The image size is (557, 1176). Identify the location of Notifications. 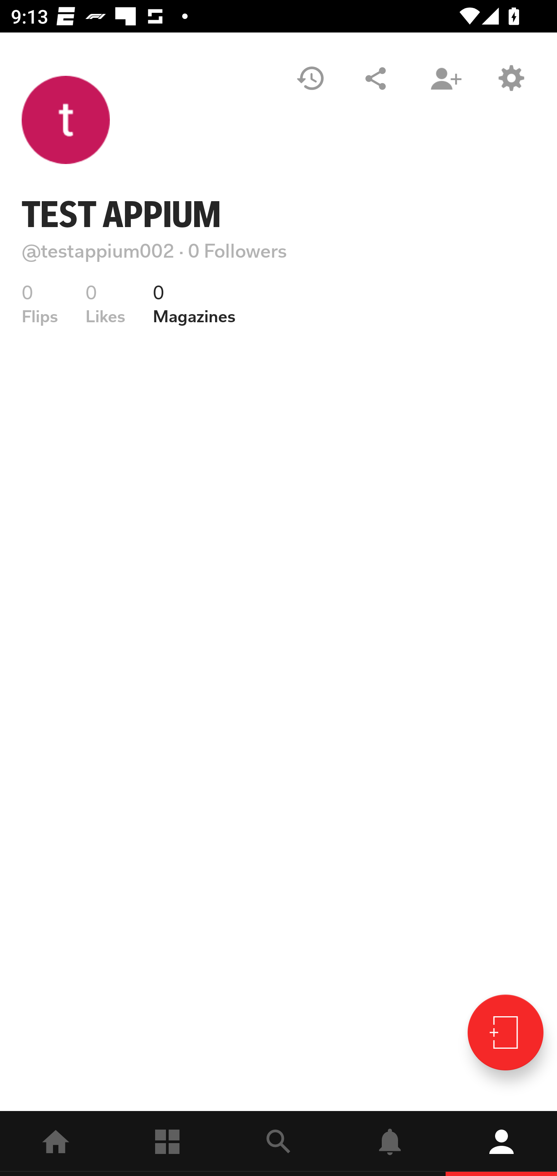
(390, 1144).